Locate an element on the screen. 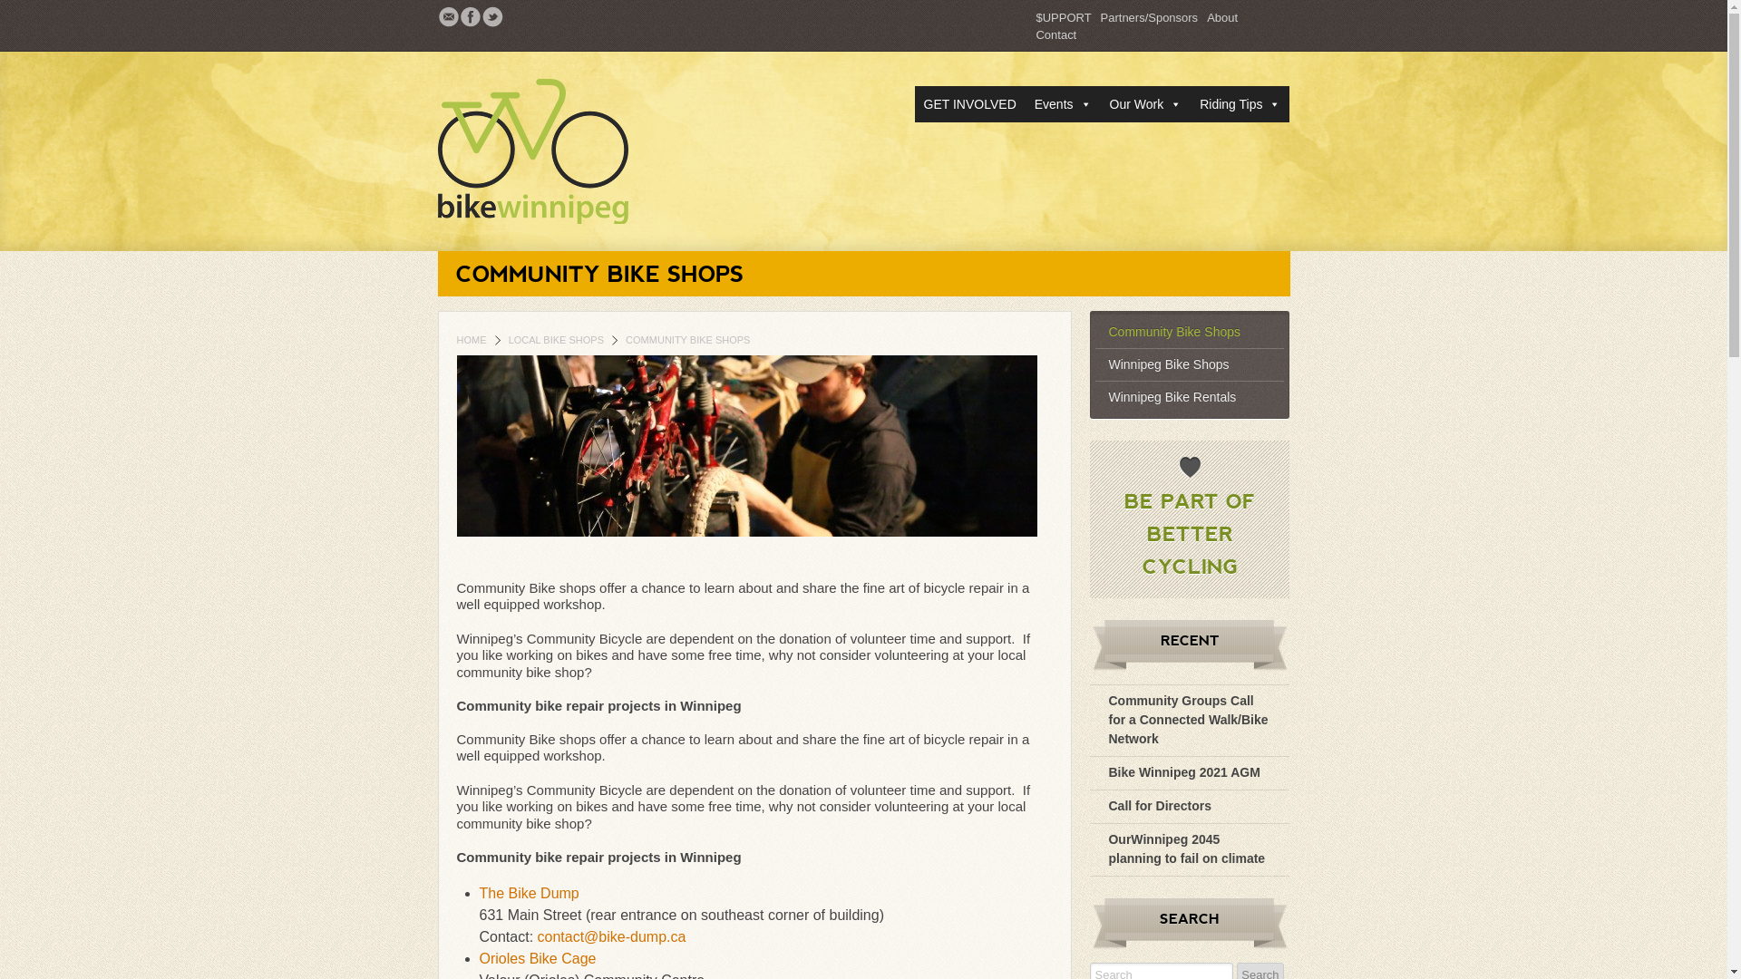  HOME is located at coordinates (472, 339).